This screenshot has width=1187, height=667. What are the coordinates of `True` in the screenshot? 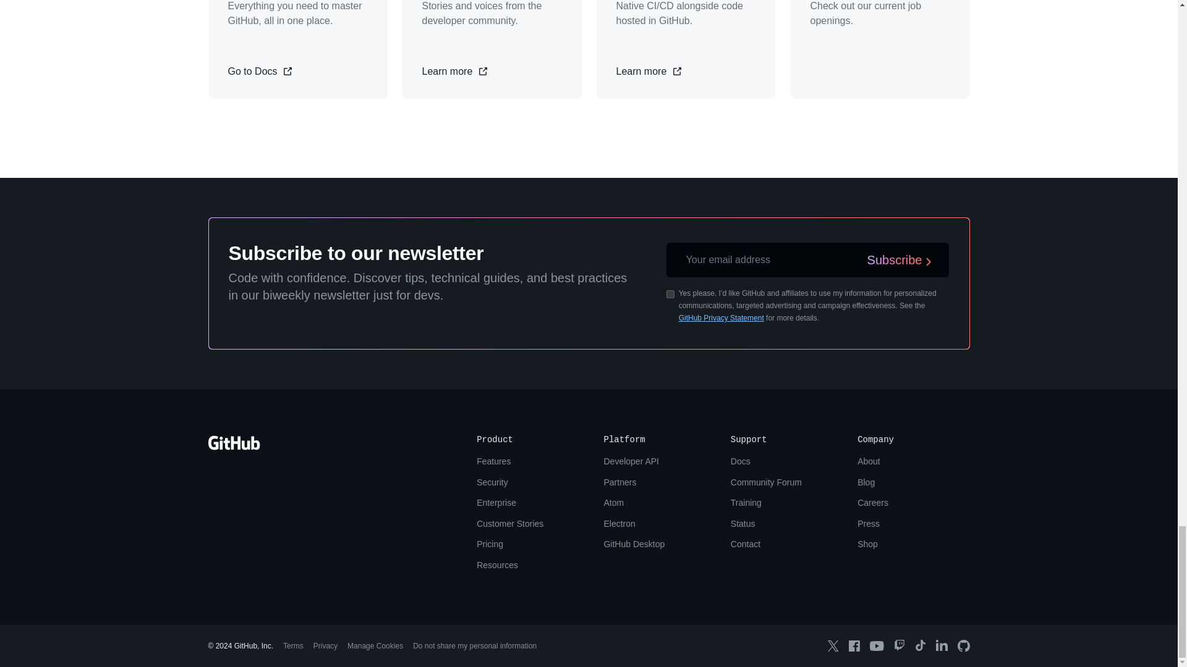 It's located at (670, 294).